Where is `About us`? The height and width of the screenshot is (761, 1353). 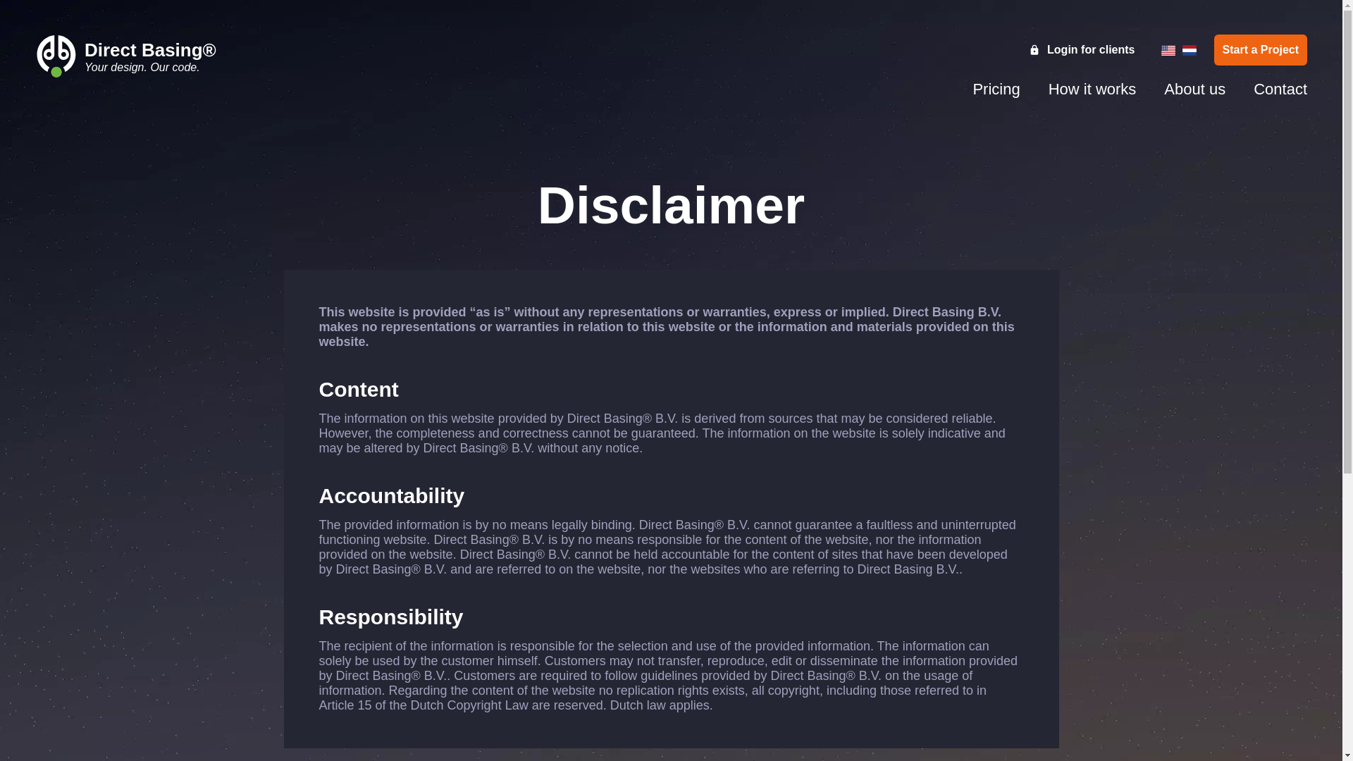
About us is located at coordinates (1194, 89).